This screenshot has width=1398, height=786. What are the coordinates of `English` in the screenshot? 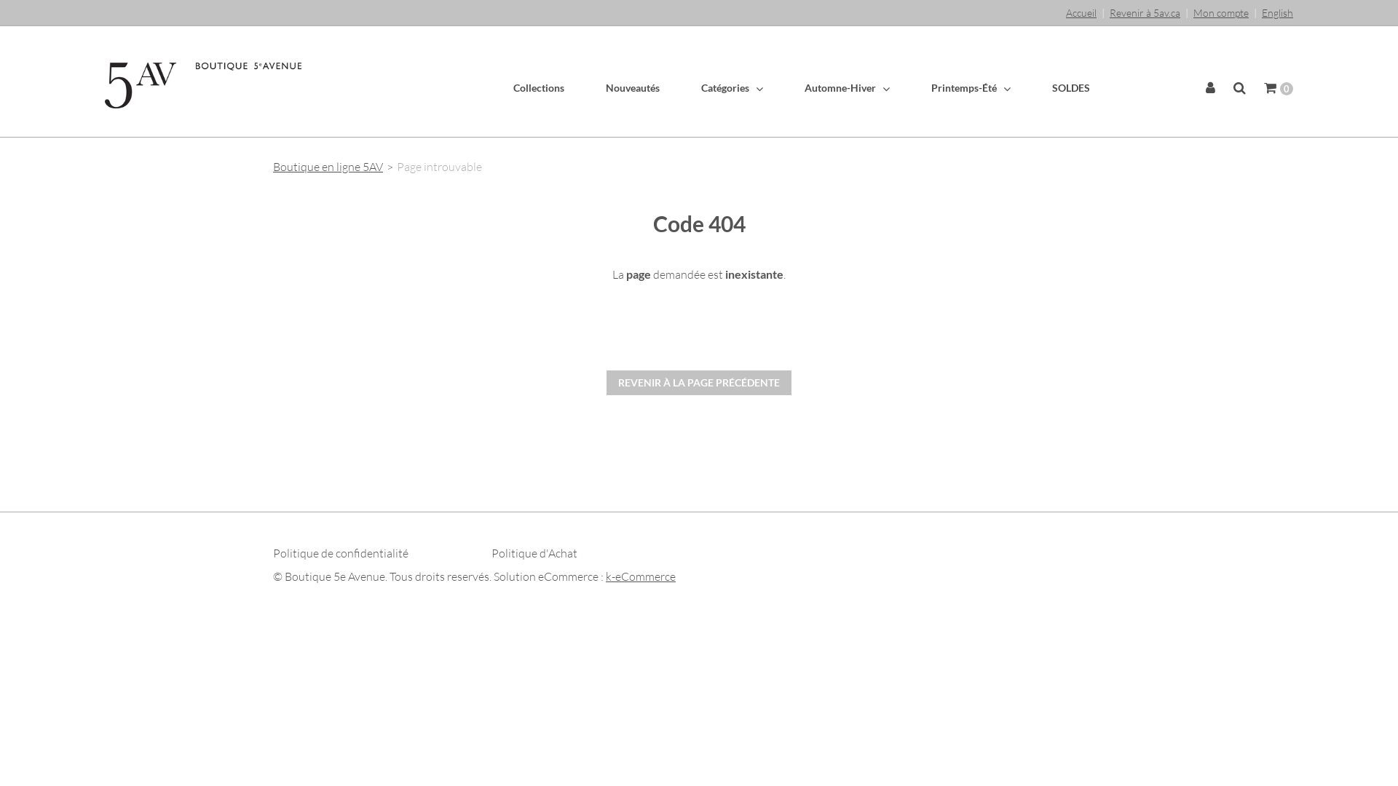 It's located at (1277, 13).